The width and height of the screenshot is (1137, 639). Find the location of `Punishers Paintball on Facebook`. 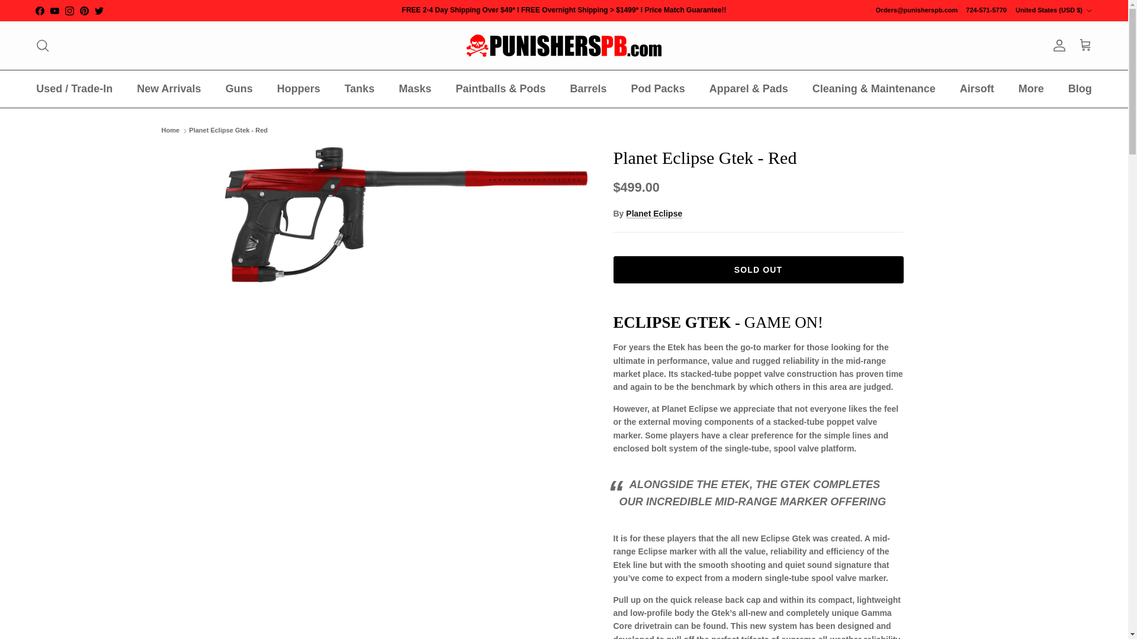

Punishers Paintball on Facebook is located at coordinates (39, 9).